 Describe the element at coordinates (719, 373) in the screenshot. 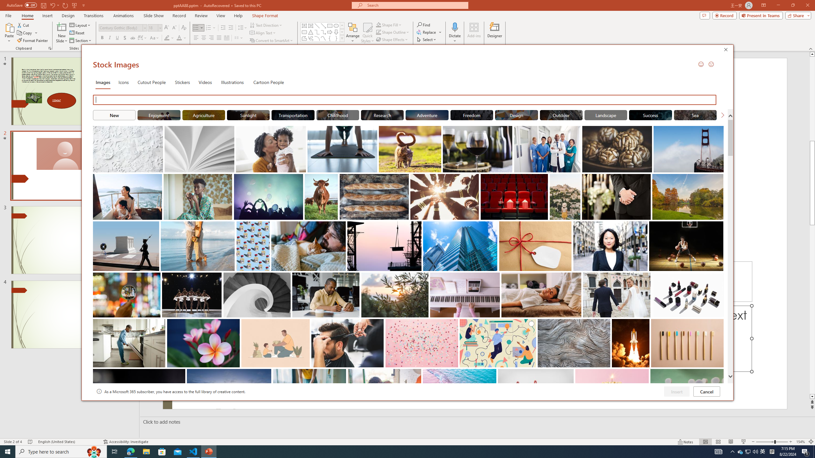

I see `Thumbnail` at that location.